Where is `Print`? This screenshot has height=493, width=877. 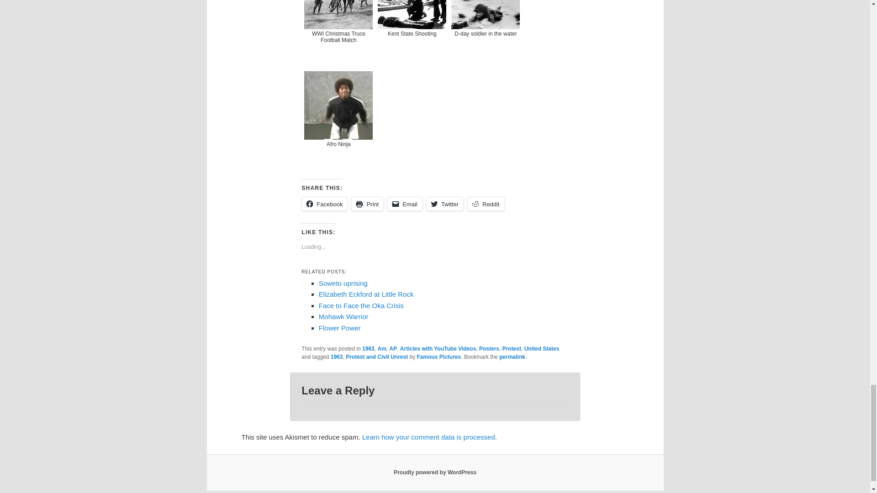 Print is located at coordinates (367, 204).